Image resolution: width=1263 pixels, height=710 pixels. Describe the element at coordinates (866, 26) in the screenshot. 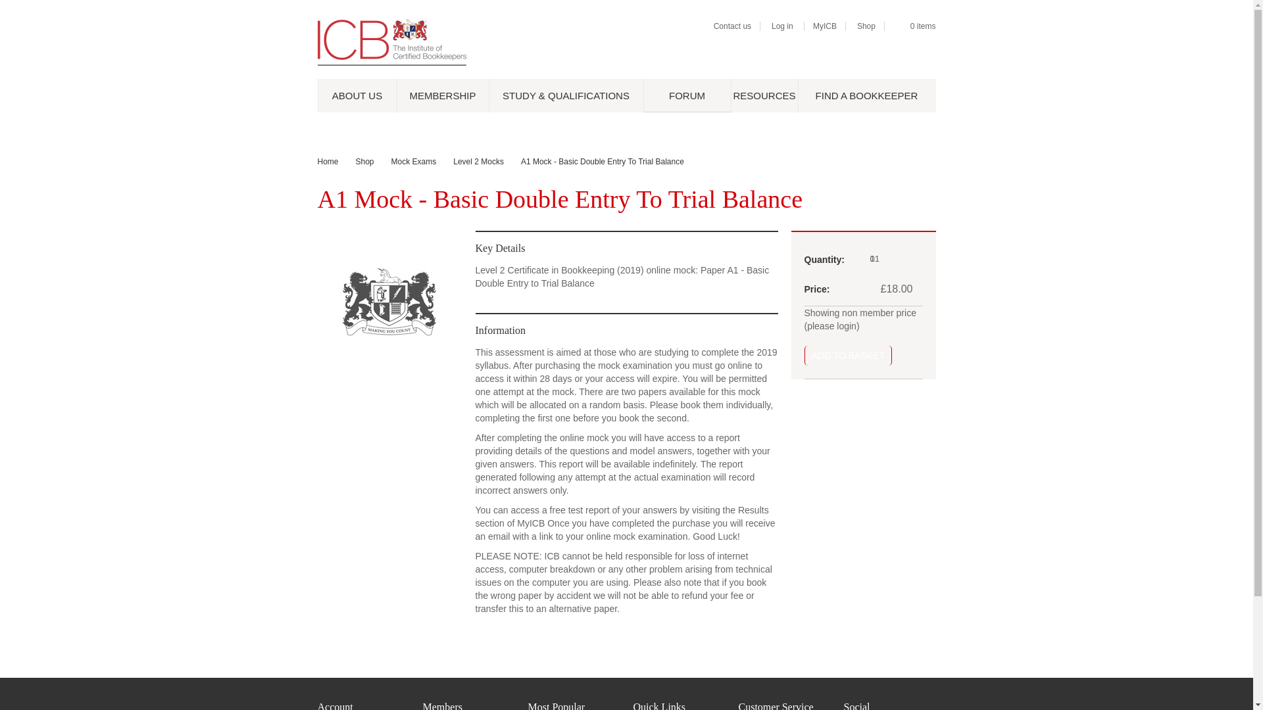

I see `Shop` at that location.